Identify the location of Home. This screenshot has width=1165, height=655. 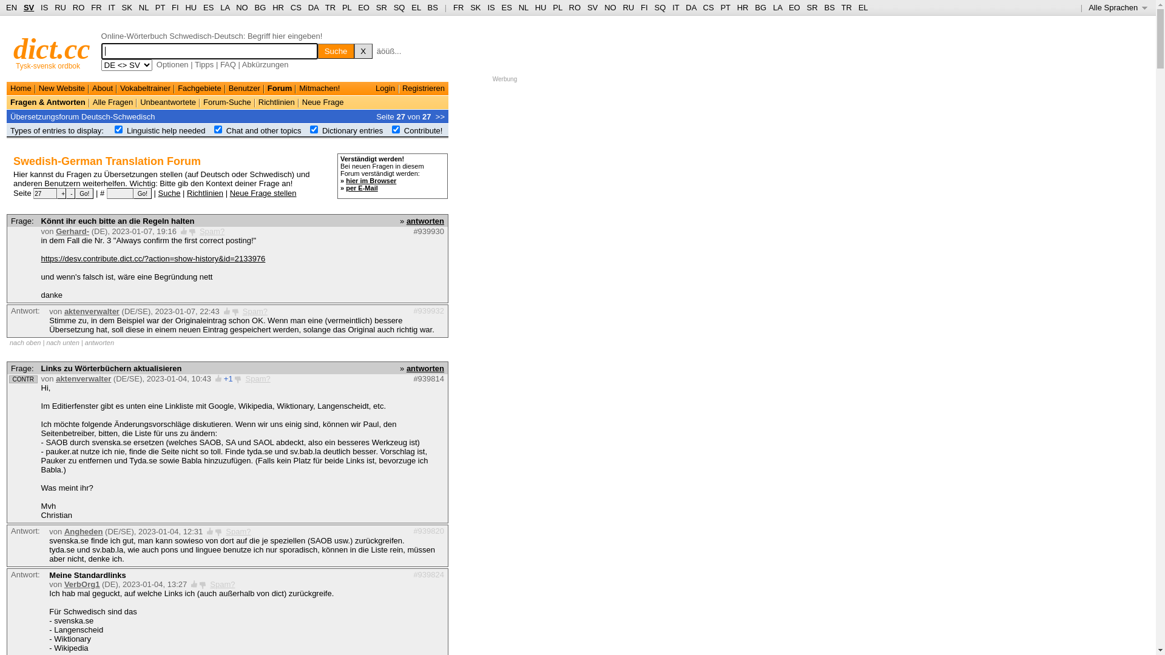
(21, 89).